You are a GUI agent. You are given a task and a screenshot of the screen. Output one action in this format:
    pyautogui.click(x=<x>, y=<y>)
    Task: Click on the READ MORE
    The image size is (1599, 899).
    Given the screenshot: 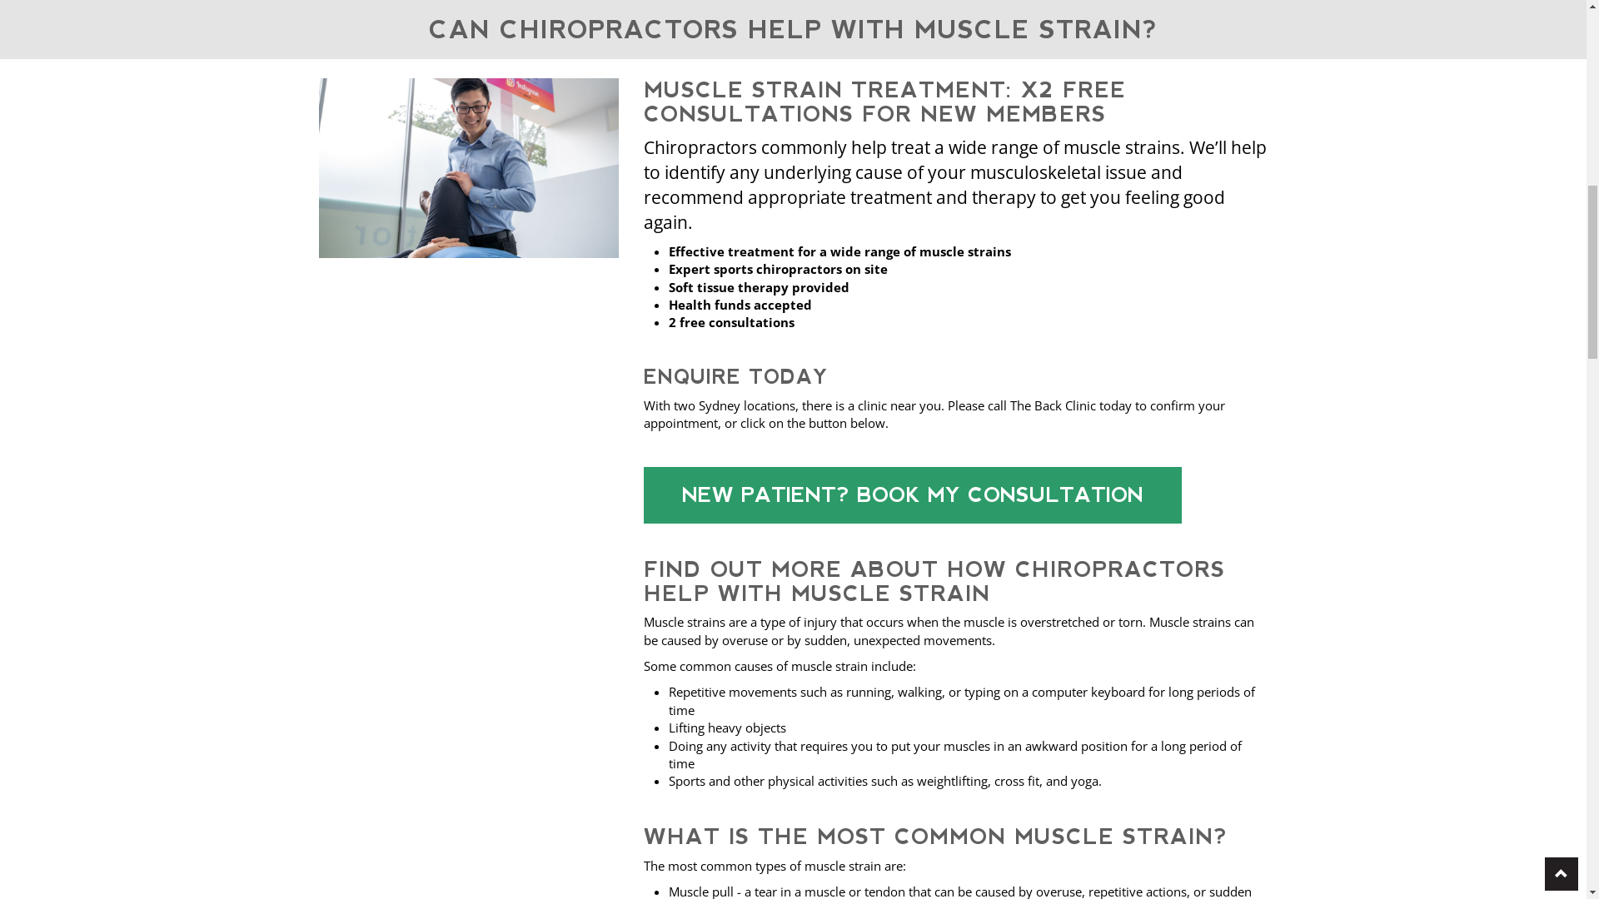 What is the action you would take?
    pyautogui.click(x=530, y=847)
    